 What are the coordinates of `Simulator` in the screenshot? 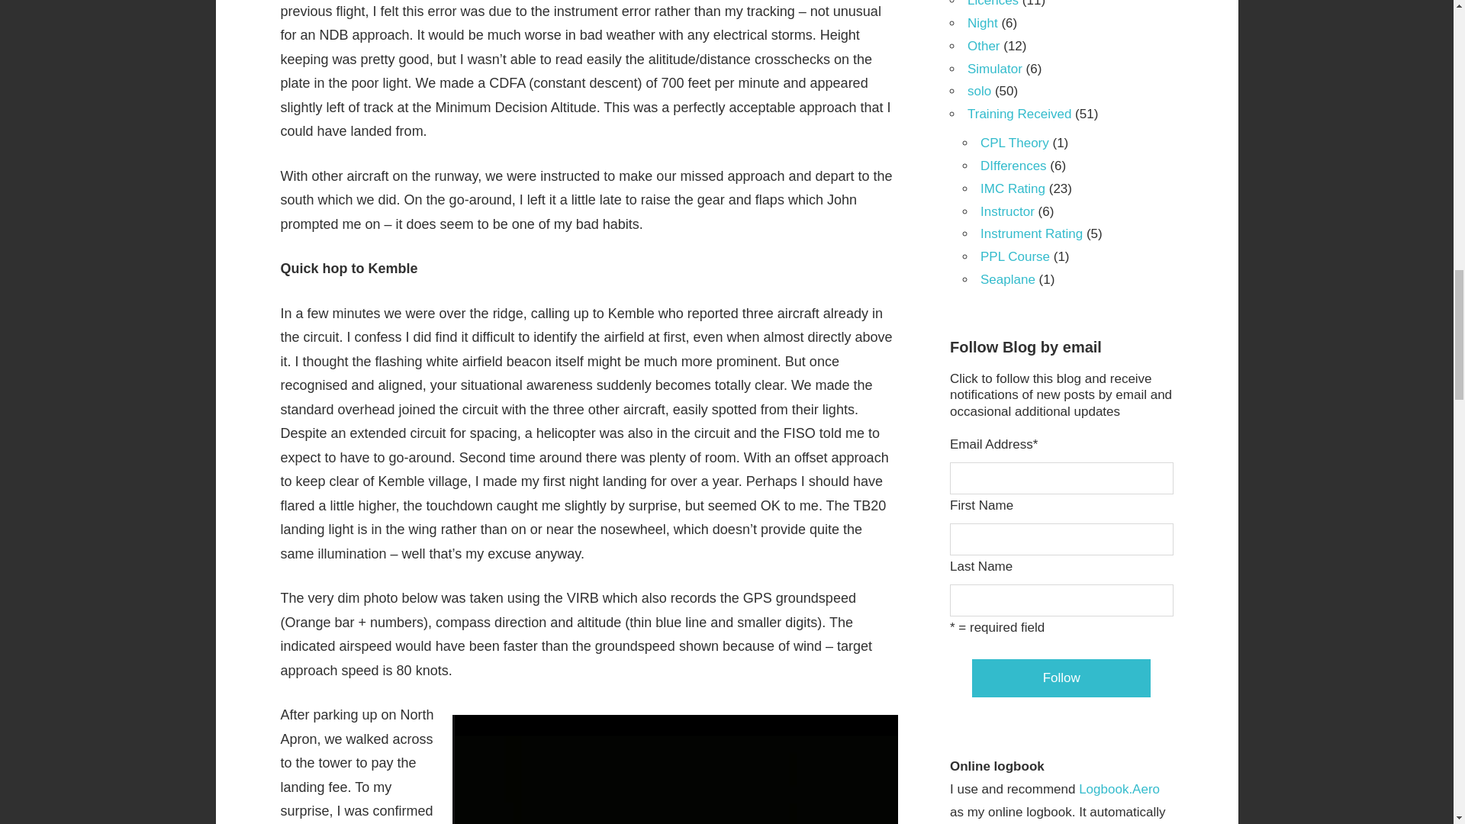 It's located at (995, 69).